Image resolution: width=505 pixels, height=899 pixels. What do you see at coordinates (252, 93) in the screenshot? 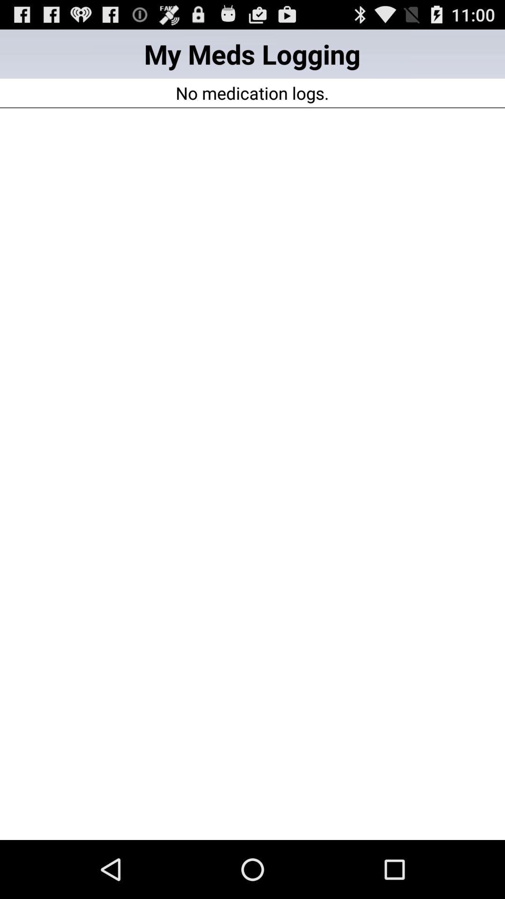
I see `jump until no medication logs. item` at bounding box center [252, 93].